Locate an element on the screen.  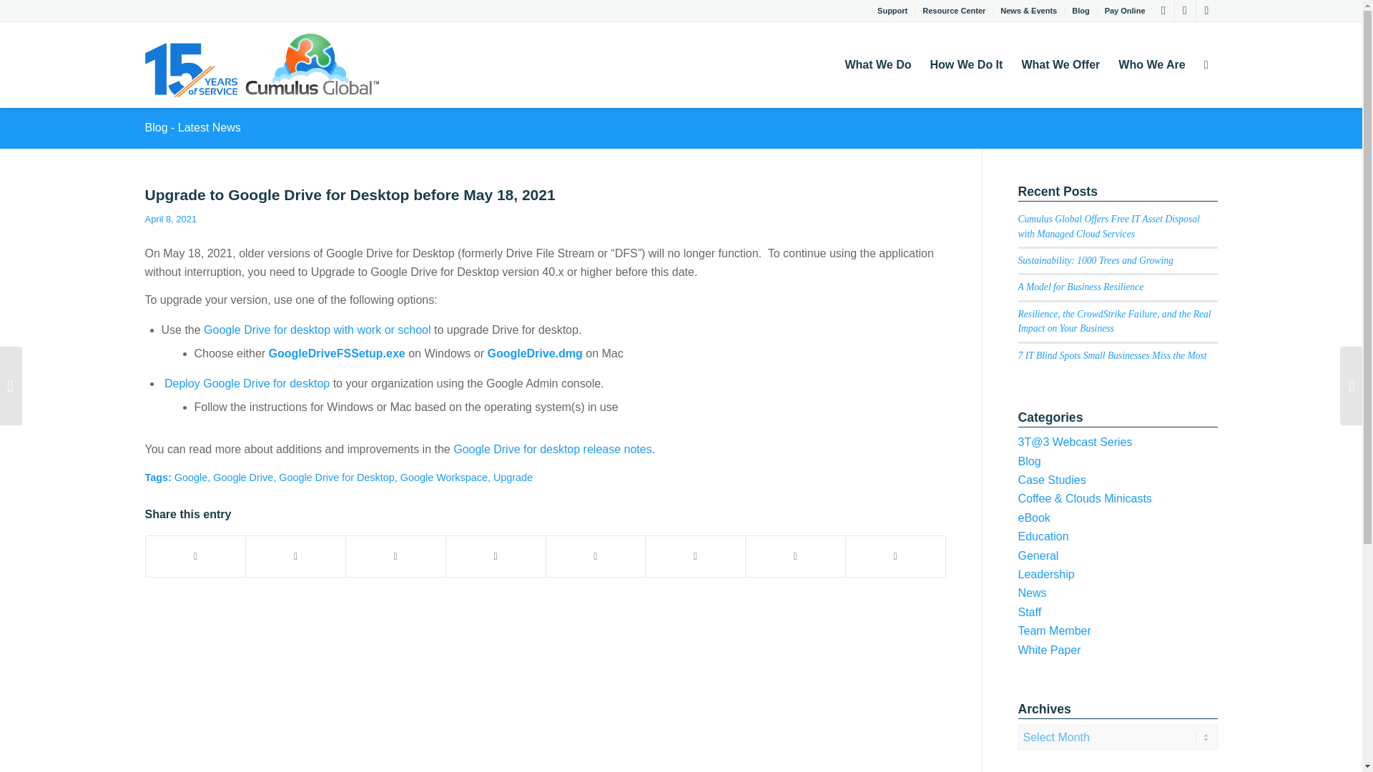
cumulus-15-years is located at coordinates (261, 65).